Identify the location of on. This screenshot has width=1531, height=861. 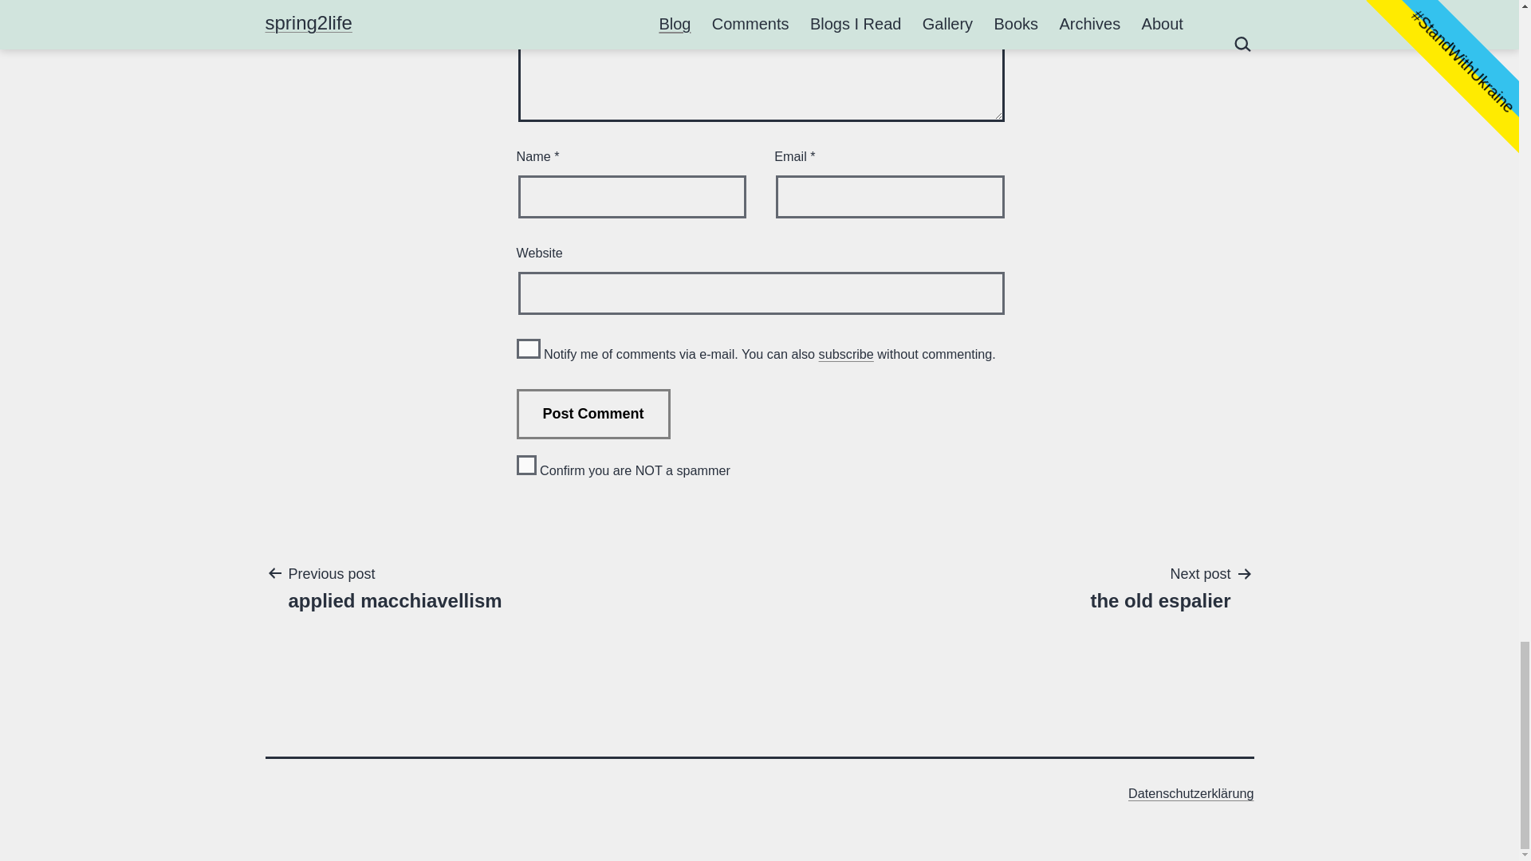
(526, 466).